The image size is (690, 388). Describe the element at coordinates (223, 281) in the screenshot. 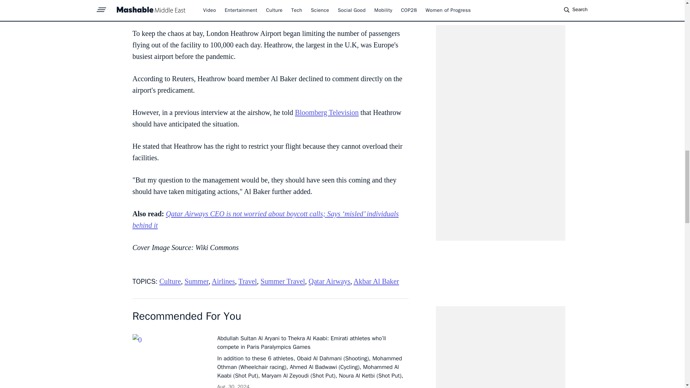

I see `Airlines` at that location.